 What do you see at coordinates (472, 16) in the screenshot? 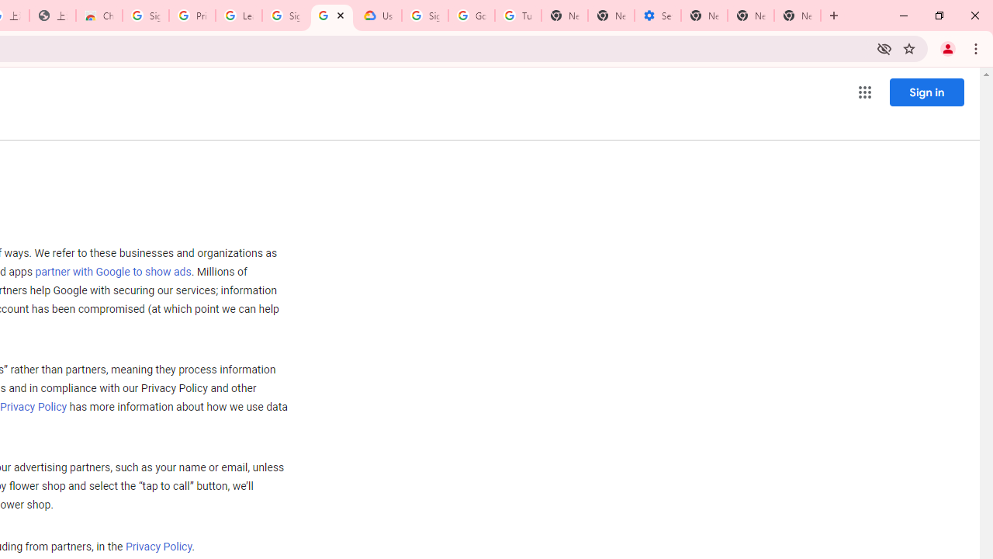
I see `Google Account Help` at bounding box center [472, 16].